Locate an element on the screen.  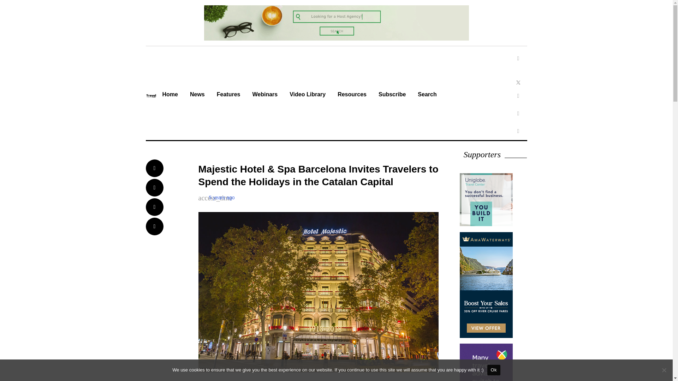
Video Library is located at coordinates (307, 95).